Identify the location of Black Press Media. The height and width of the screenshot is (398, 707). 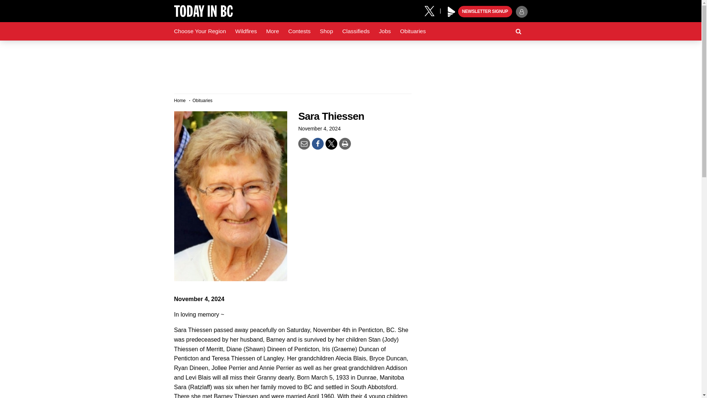
(451, 12).